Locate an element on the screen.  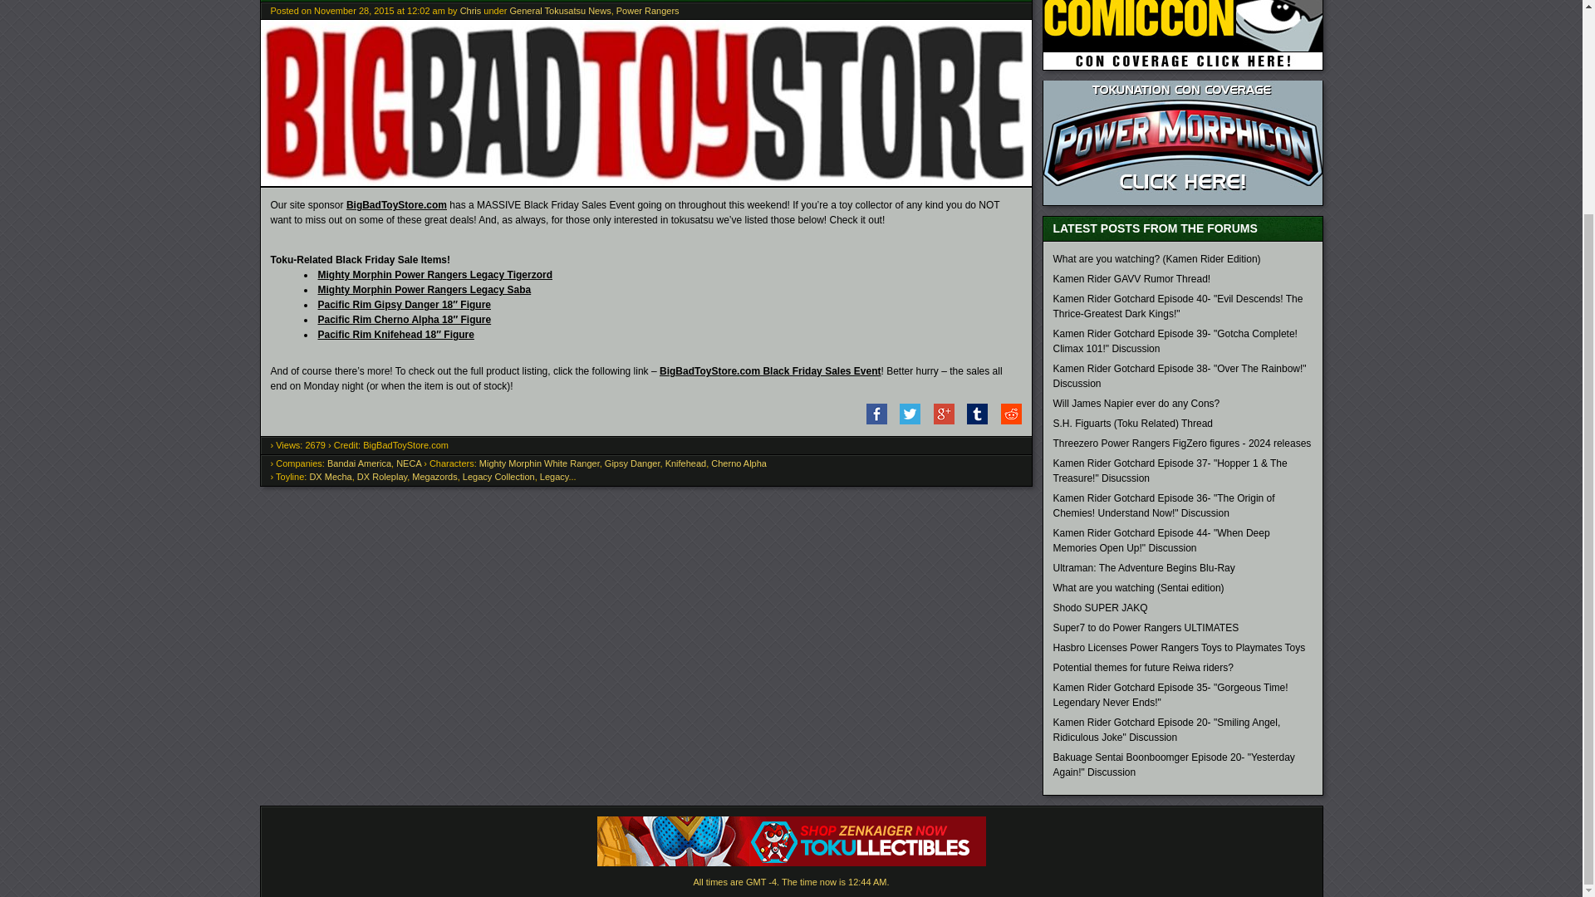
Share with followers on Twitter is located at coordinates (905, 421).